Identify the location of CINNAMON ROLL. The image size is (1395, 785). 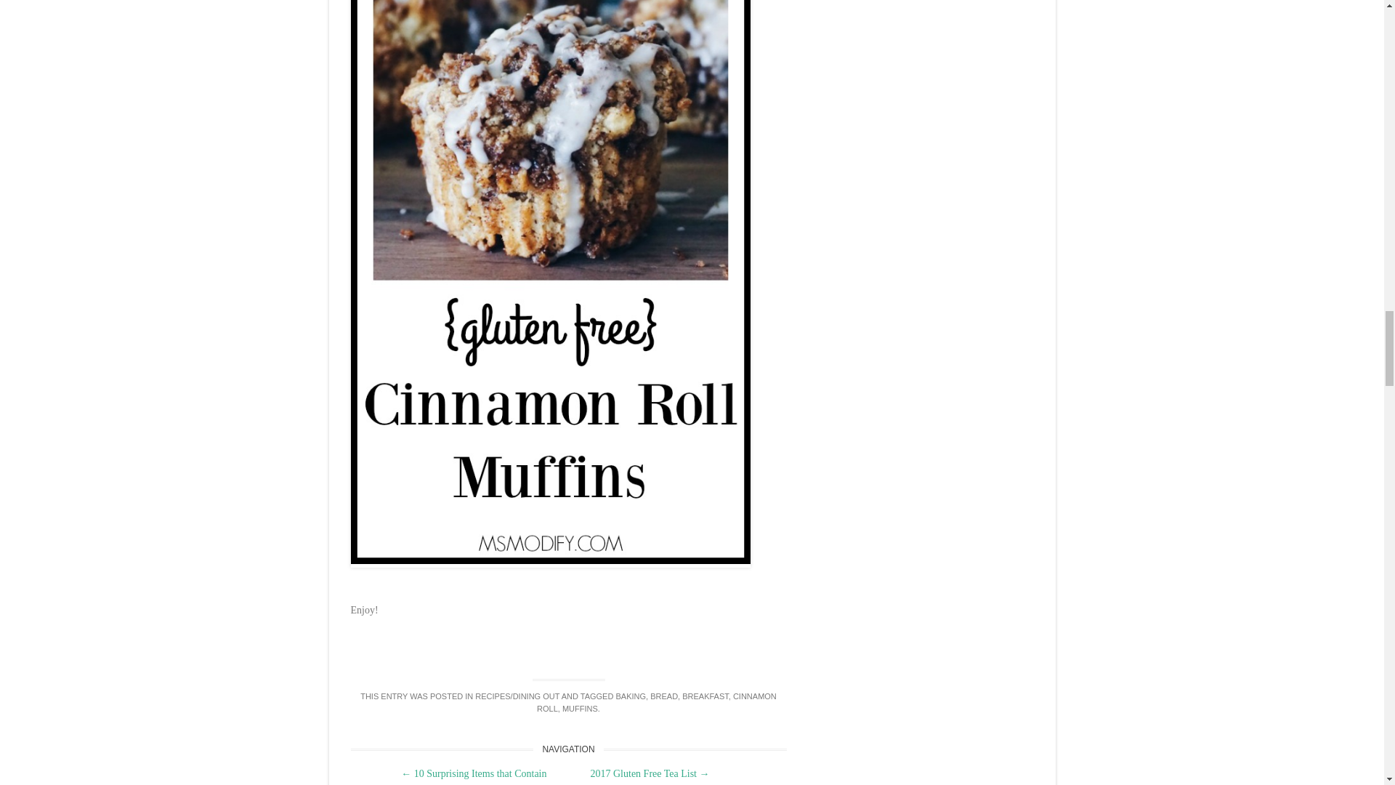
(657, 702).